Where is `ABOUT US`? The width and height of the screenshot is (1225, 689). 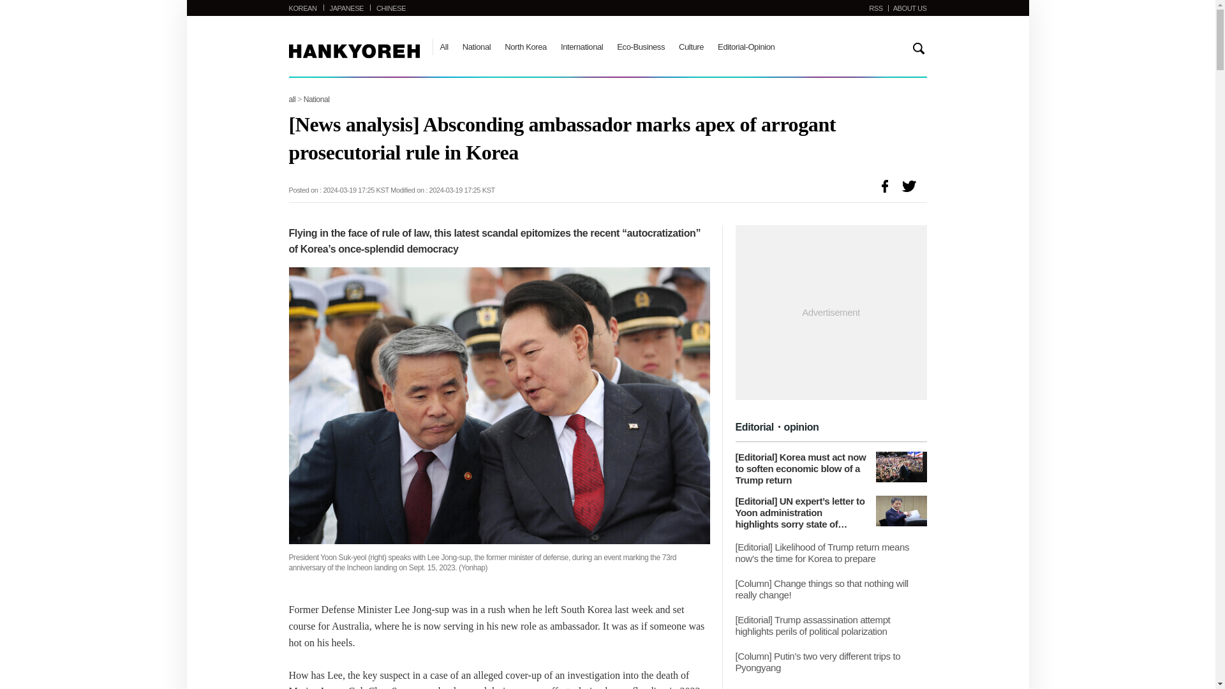 ABOUT US is located at coordinates (910, 8).